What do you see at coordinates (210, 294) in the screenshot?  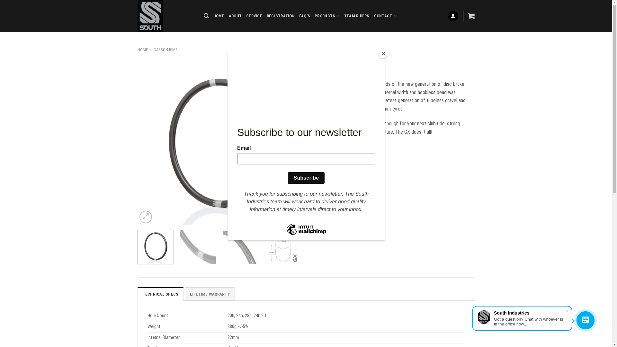 I see `LIFETIME WARRANTY` at bounding box center [210, 294].